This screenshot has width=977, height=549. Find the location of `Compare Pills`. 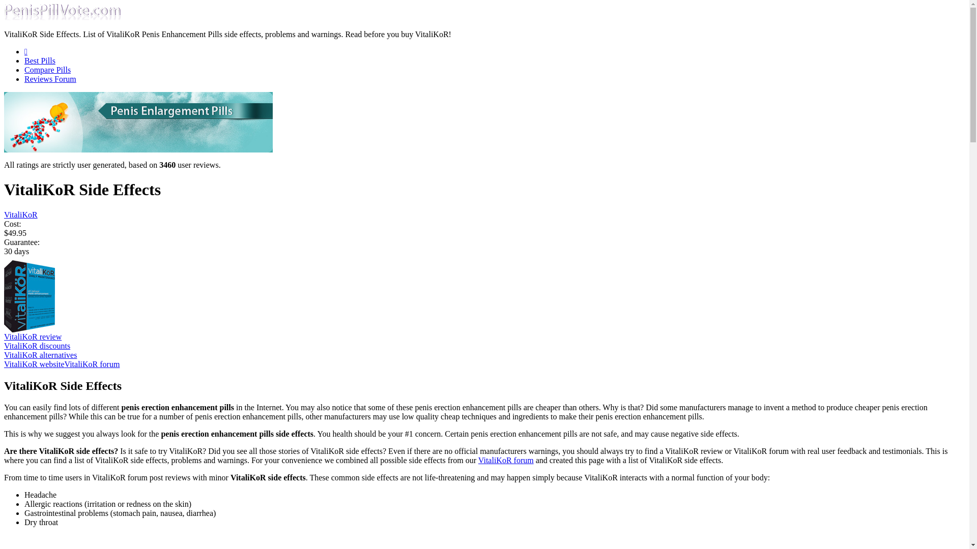

Compare Pills is located at coordinates (47, 69).